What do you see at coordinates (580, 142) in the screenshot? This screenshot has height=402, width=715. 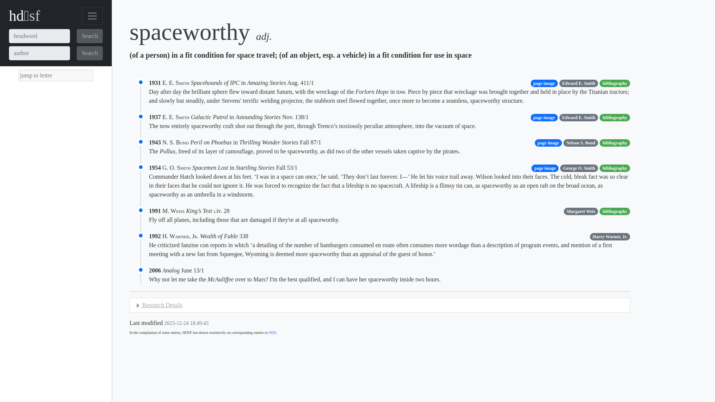 I see `Nelson S. Bond` at bounding box center [580, 142].